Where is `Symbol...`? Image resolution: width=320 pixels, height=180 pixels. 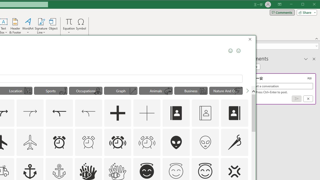 Symbol... is located at coordinates (81, 26).